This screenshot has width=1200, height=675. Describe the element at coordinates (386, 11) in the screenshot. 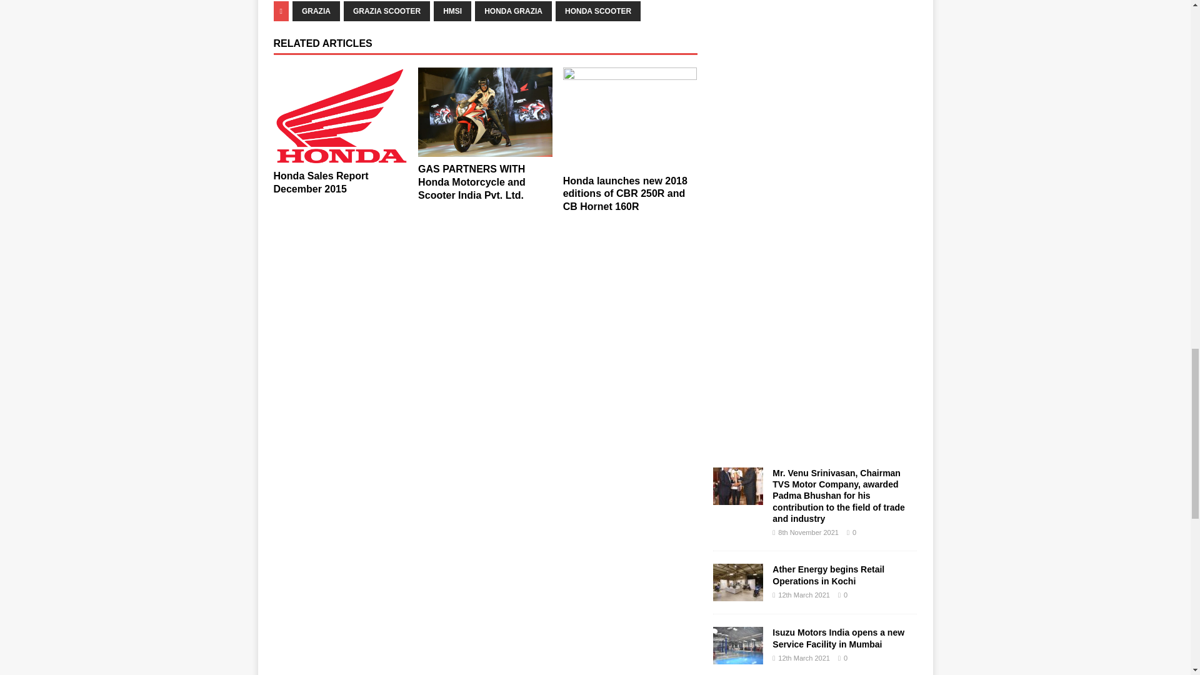

I see `GRAZIA SCOOTER` at that location.